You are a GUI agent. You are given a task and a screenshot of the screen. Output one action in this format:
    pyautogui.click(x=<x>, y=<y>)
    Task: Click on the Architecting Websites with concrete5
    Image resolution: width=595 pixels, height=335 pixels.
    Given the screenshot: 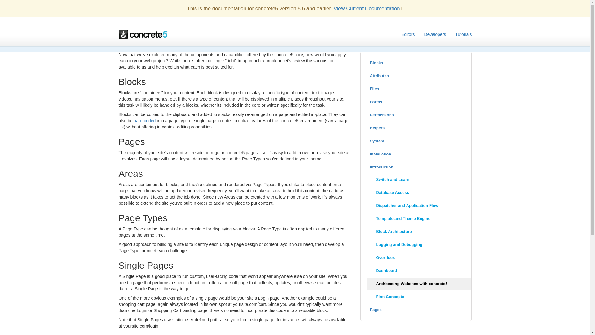 What is the action you would take?
    pyautogui.click(x=419, y=284)
    